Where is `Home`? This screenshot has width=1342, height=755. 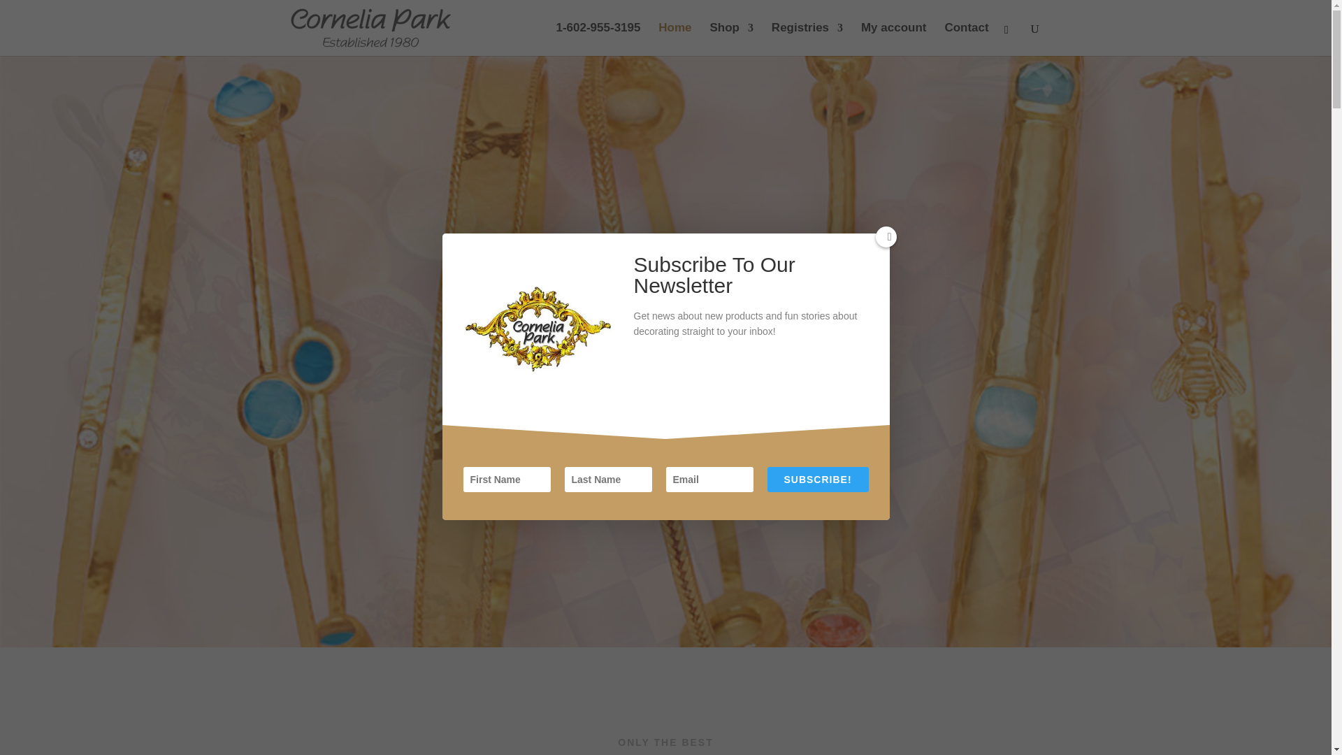
Home is located at coordinates (674, 39).